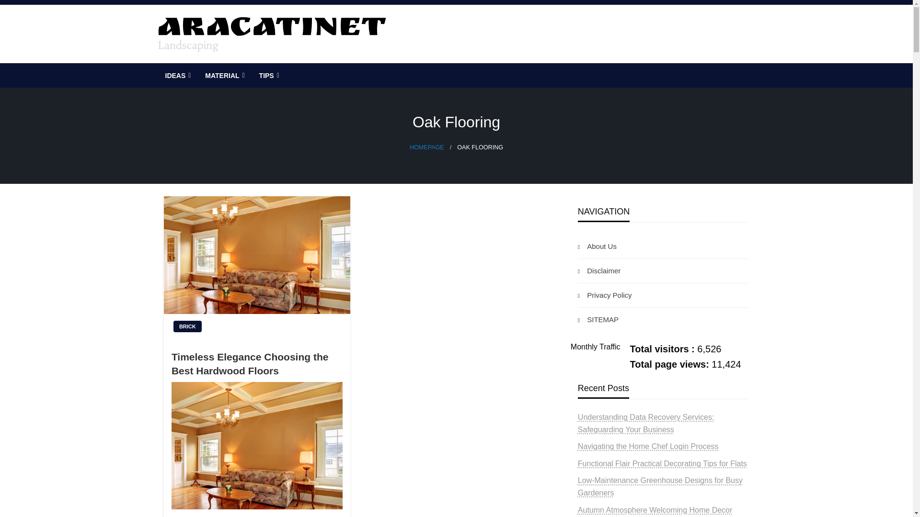 This screenshot has width=920, height=517. Describe the element at coordinates (257, 268) in the screenshot. I see `Timeless Elegance Choosing the Best Hardwood Floors` at that location.